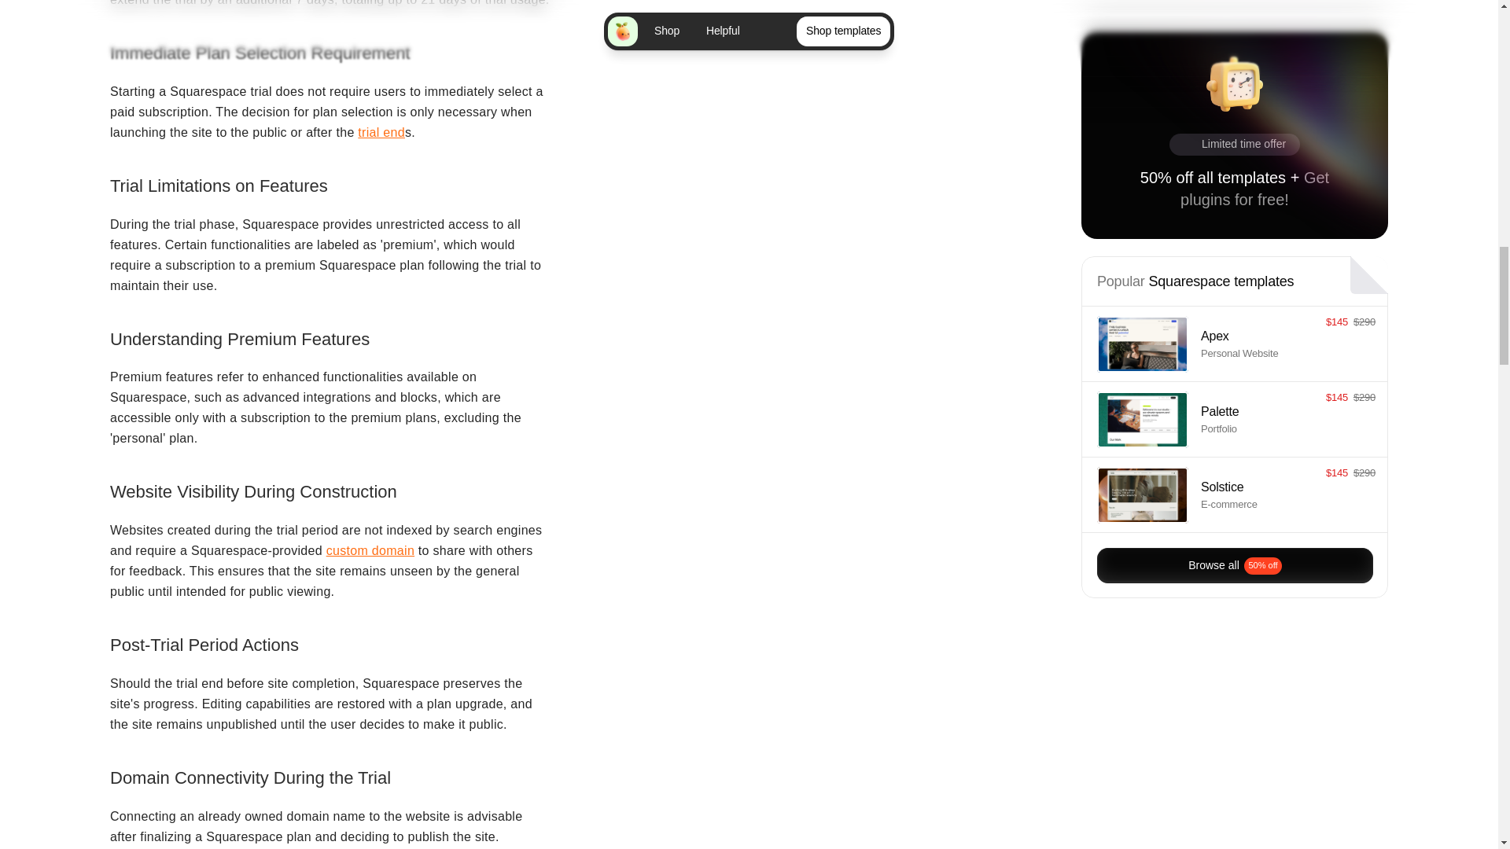 The width and height of the screenshot is (1510, 849). What do you see at coordinates (381, 132) in the screenshot?
I see `trial end` at bounding box center [381, 132].